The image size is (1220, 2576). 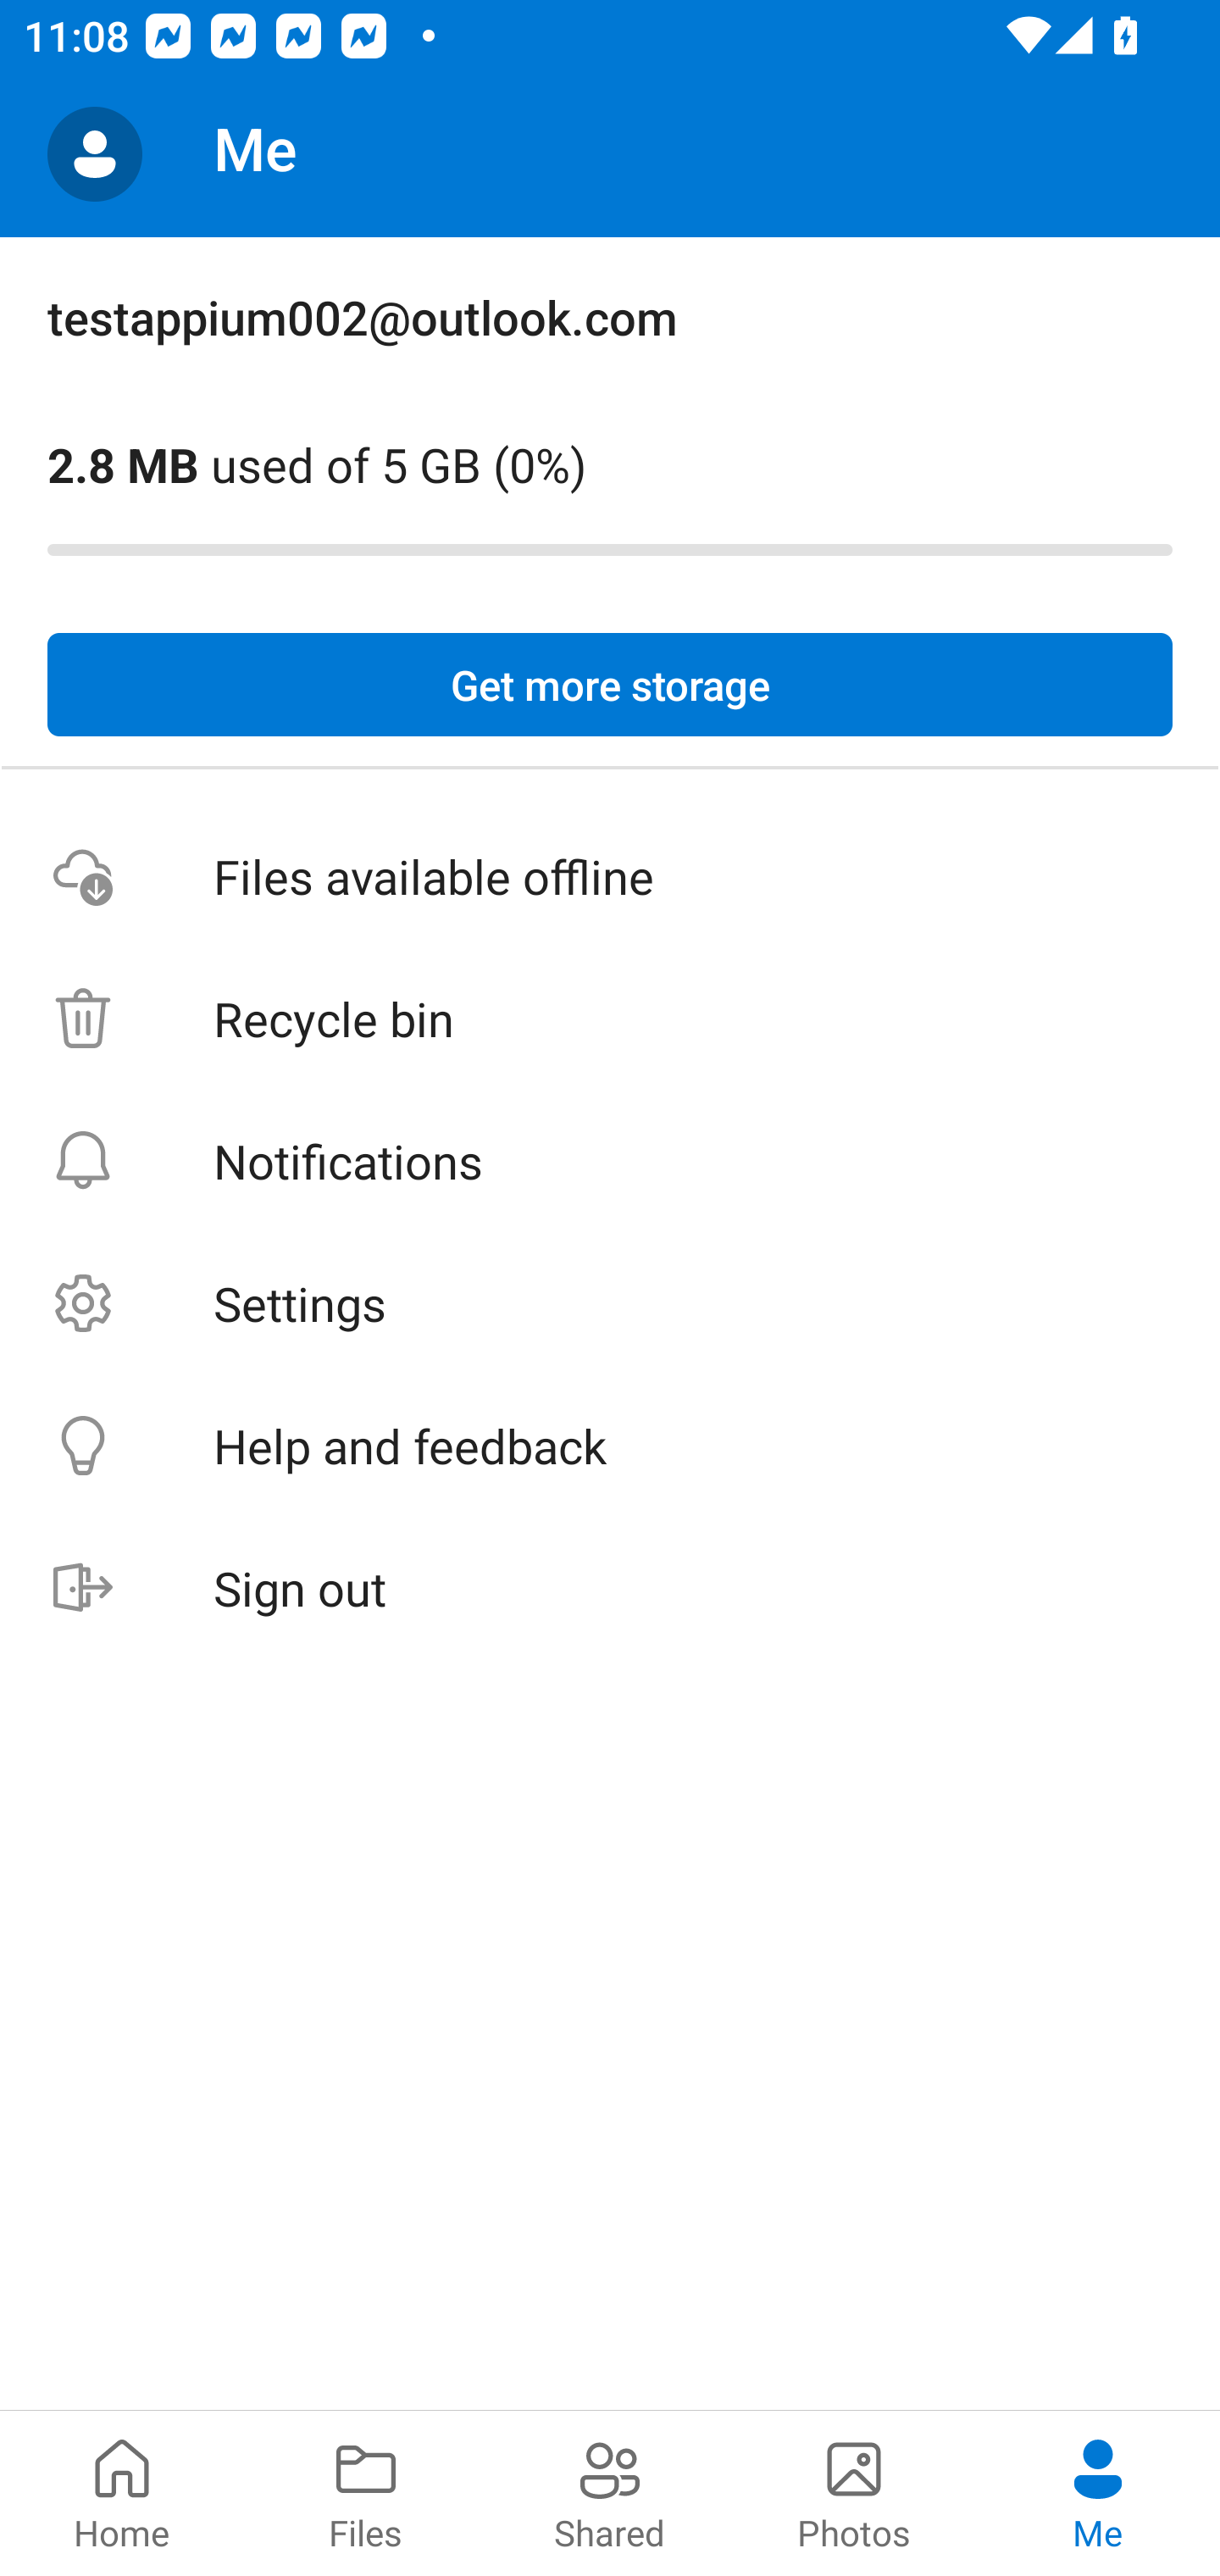 What do you see at coordinates (610, 1303) in the screenshot?
I see `Settings` at bounding box center [610, 1303].